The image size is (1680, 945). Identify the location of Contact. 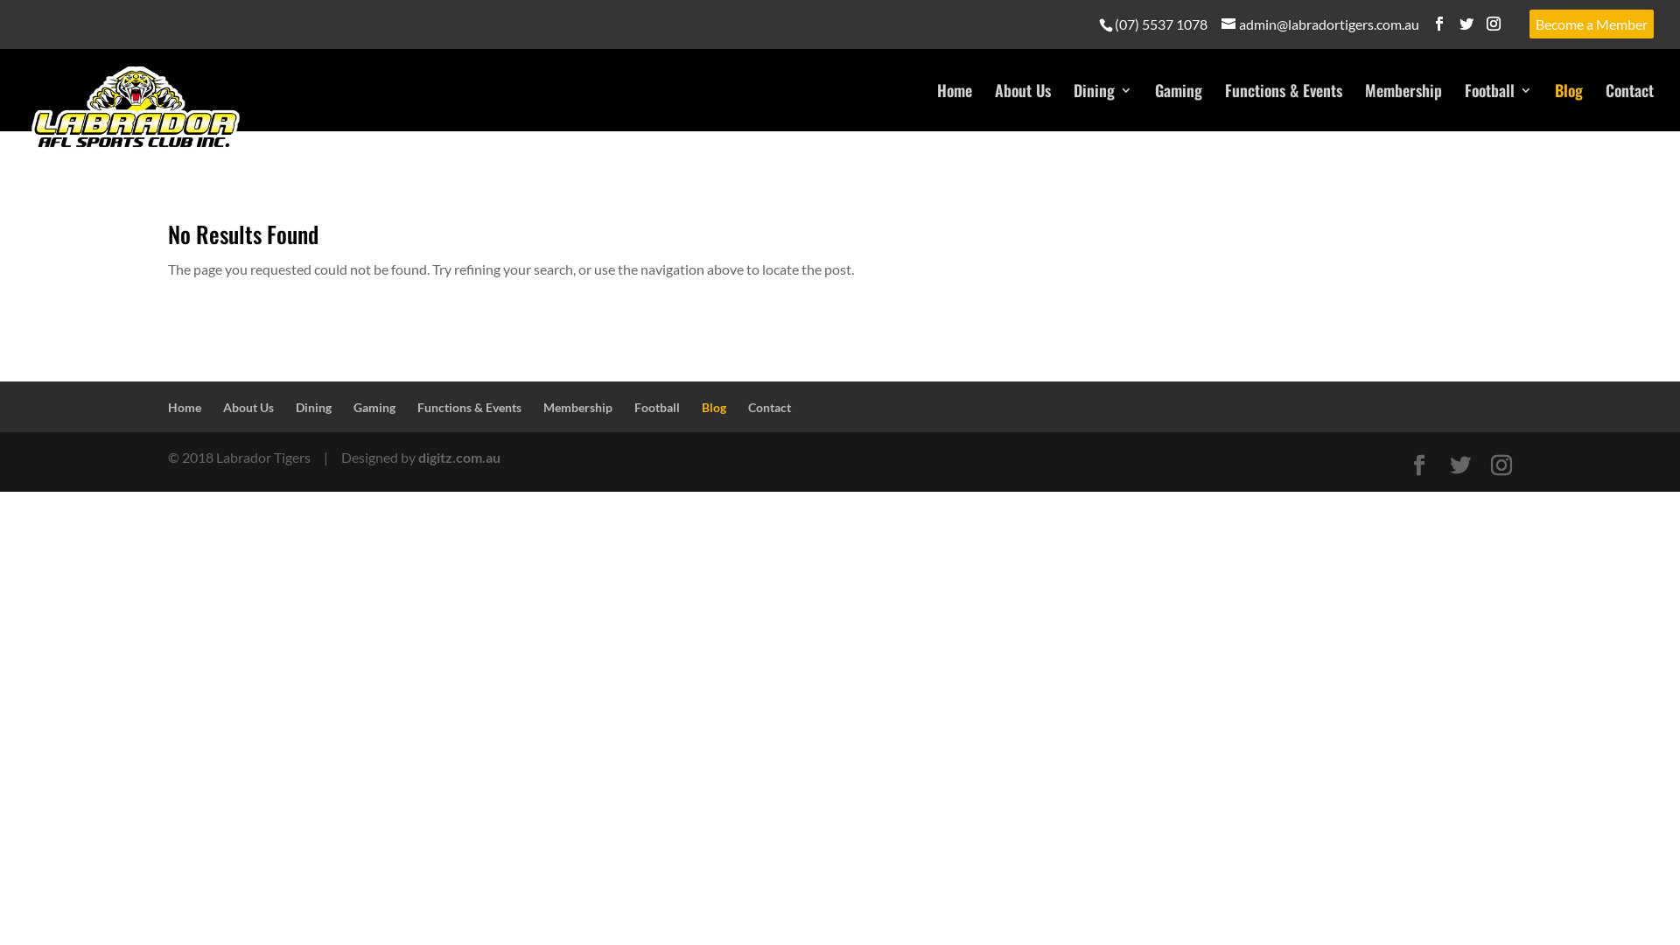
(1629, 108).